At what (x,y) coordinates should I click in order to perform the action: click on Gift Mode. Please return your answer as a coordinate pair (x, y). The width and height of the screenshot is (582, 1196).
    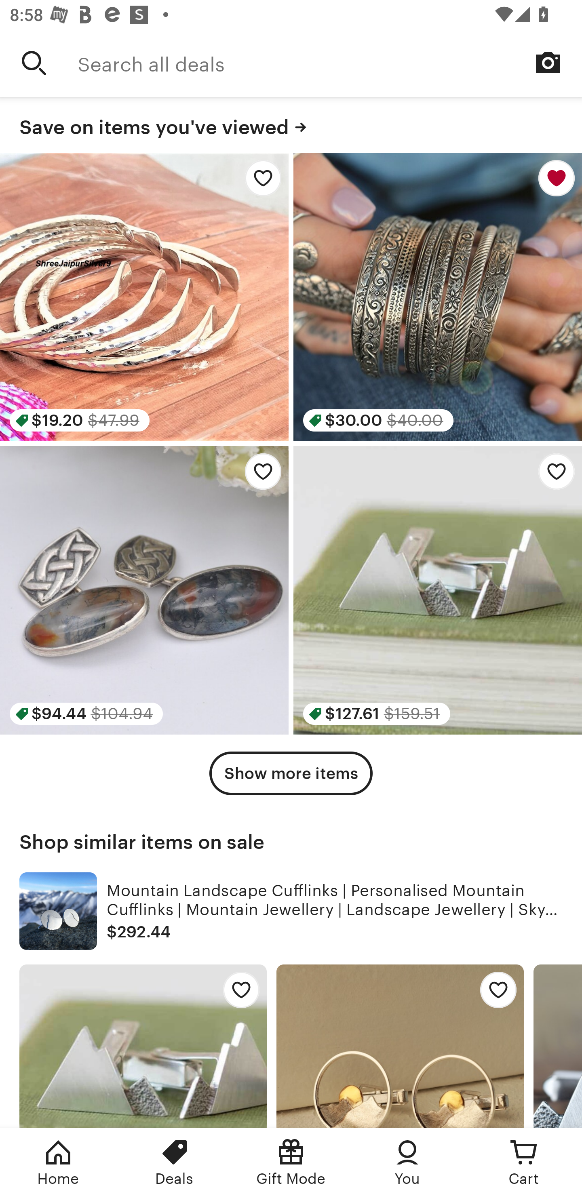
    Looking at the image, I should click on (291, 1162).